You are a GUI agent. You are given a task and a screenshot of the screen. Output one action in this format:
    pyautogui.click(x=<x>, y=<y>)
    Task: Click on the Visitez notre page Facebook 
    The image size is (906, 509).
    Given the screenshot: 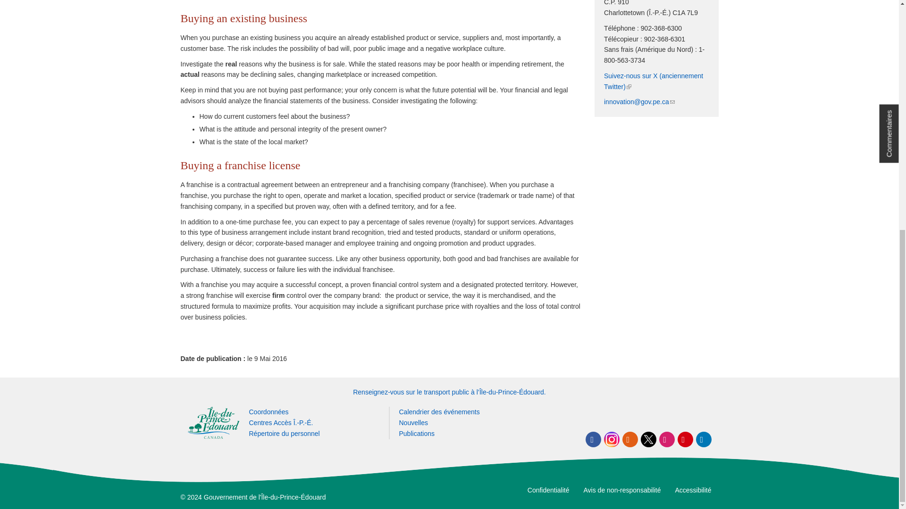 What is the action you would take?
    pyautogui.click(x=593, y=439)
    